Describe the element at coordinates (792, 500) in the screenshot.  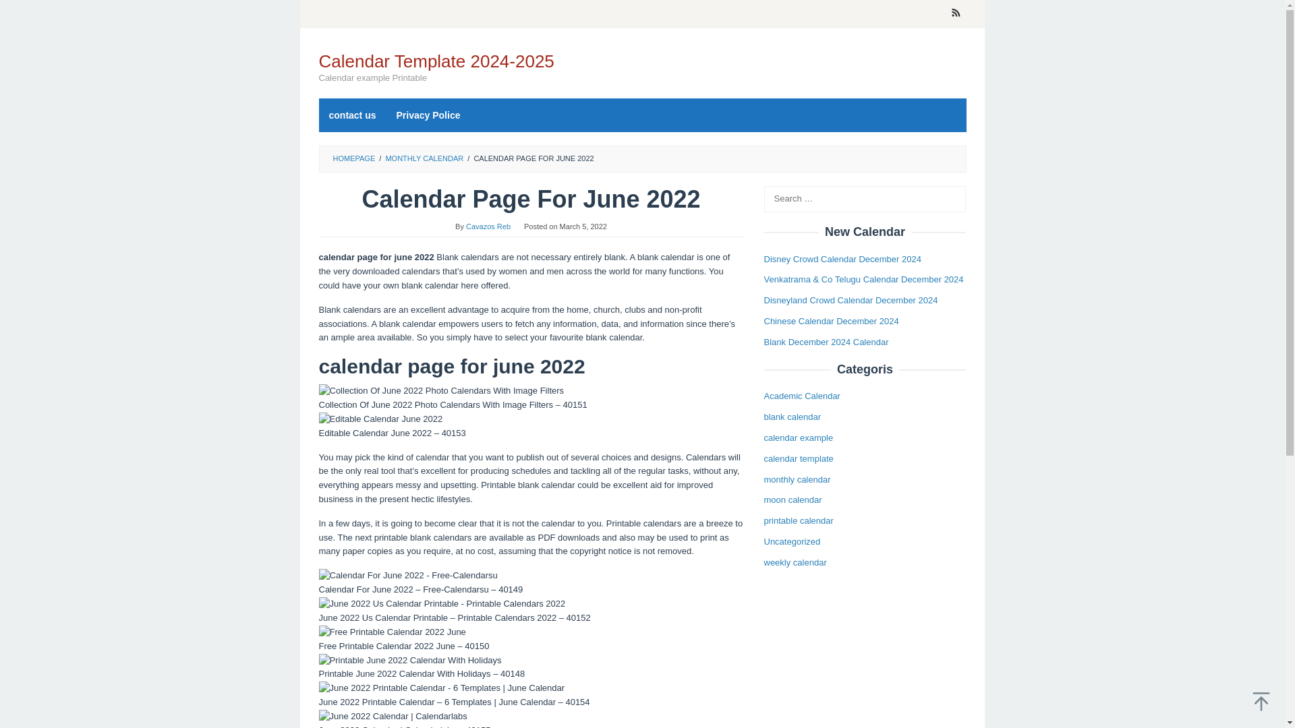
I see `moon calendar` at that location.